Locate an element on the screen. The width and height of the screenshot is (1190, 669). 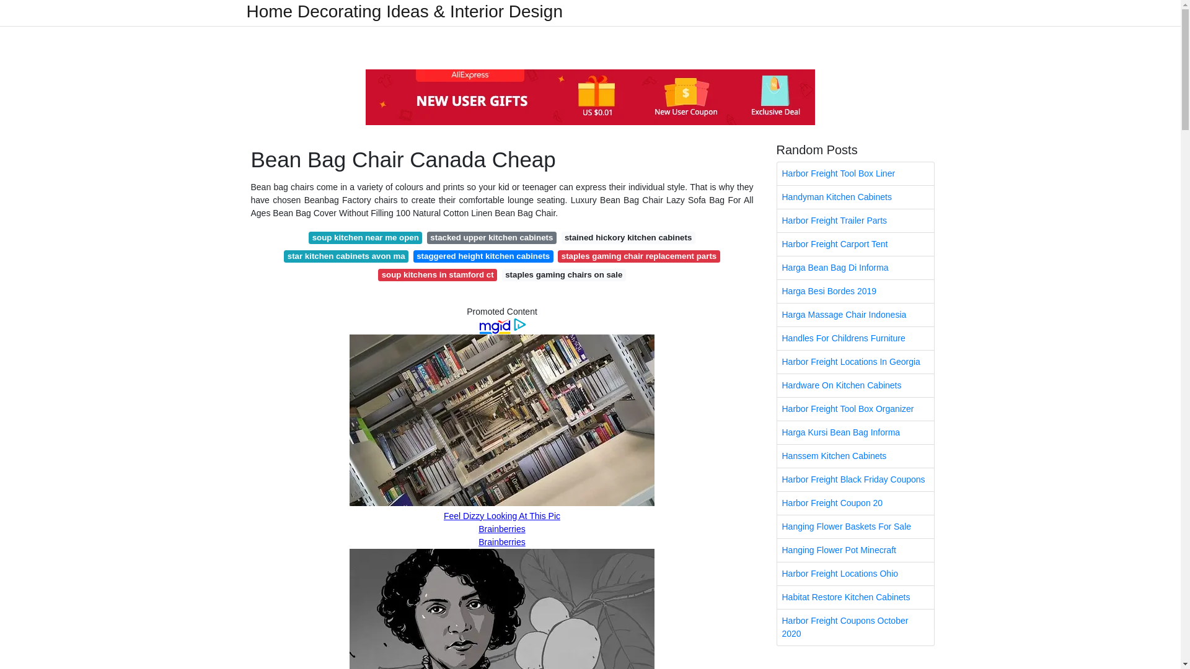
Handyman Kitchen Cabinets is located at coordinates (855, 197).